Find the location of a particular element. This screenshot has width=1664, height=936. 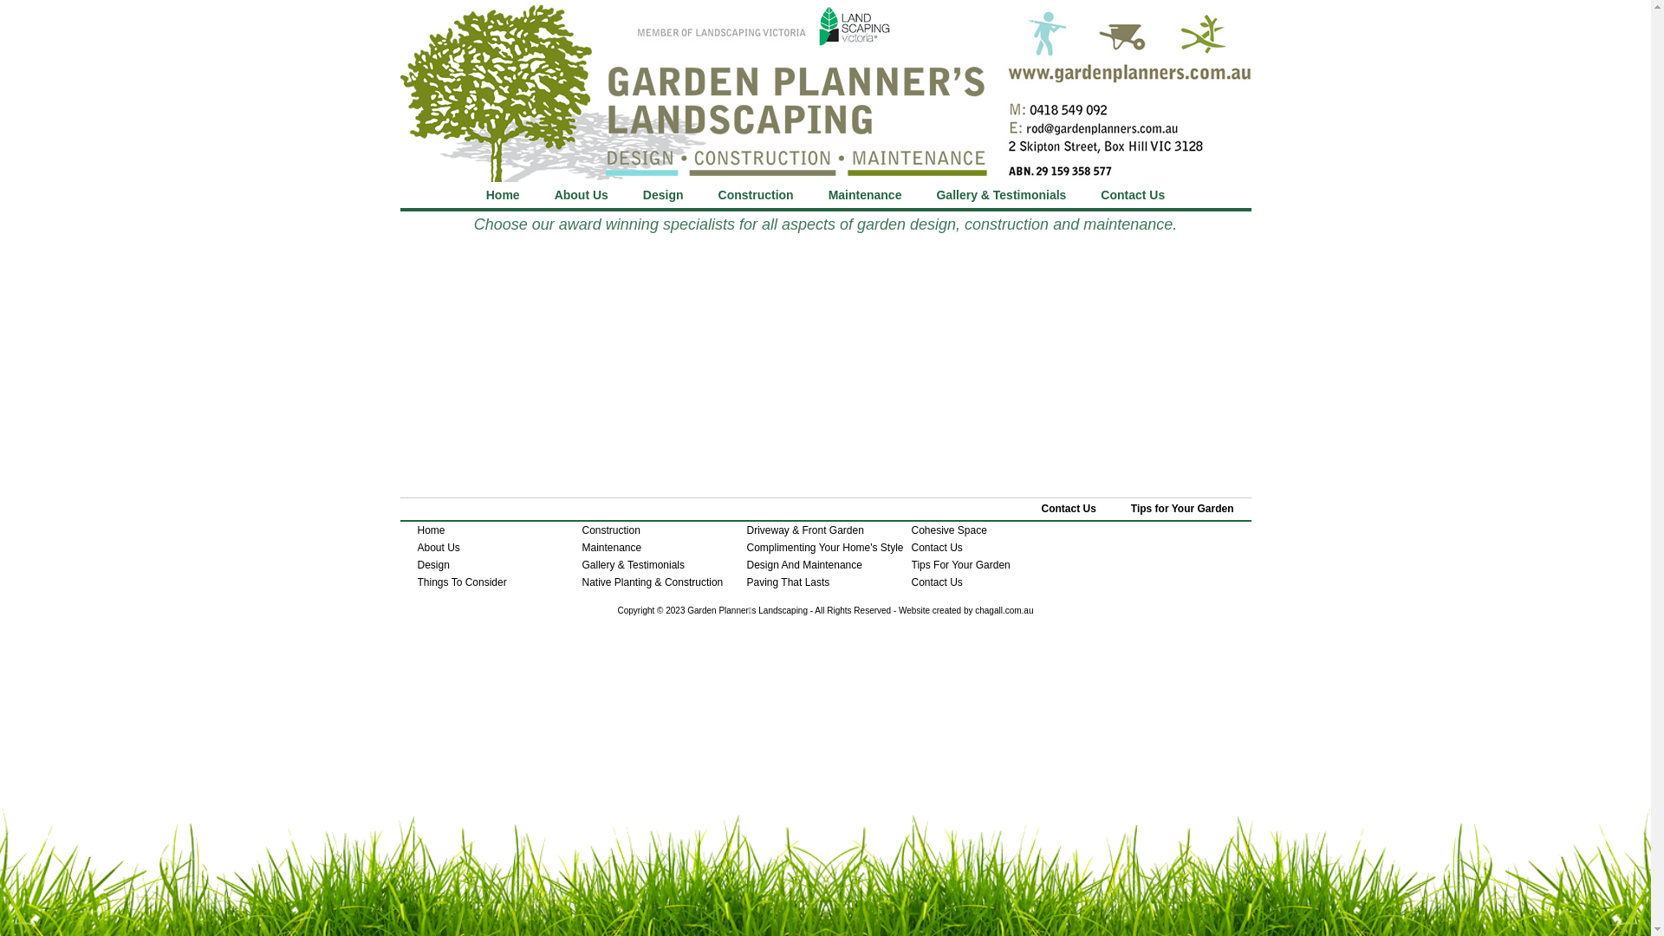

Home is located at coordinates (432, 530).